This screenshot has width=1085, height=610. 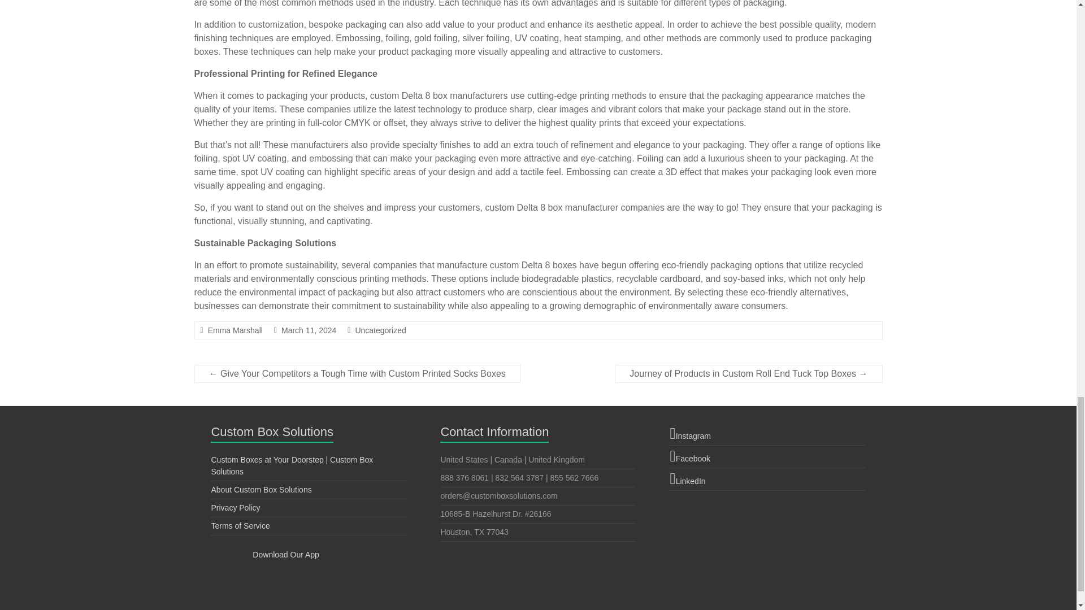 What do you see at coordinates (261, 489) in the screenshot?
I see `About Custom Box Solutions` at bounding box center [261, 489].